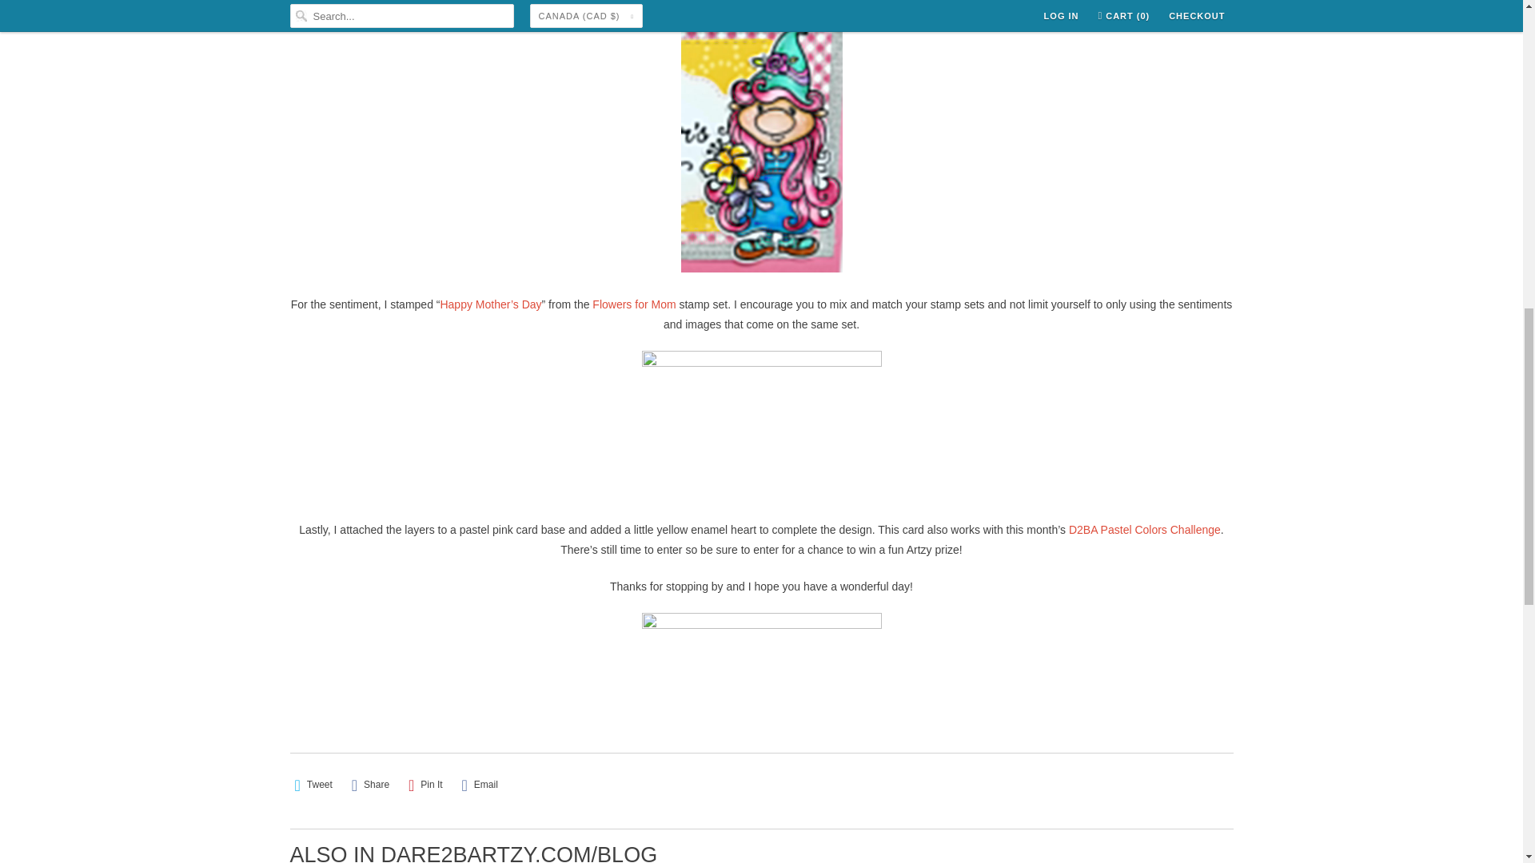 This screenshot has width=1535, height=863. What do you see at coordinates (313, 785) in the screenshot?
I see `Share this on Twitter` at bounding box center [313, 785].